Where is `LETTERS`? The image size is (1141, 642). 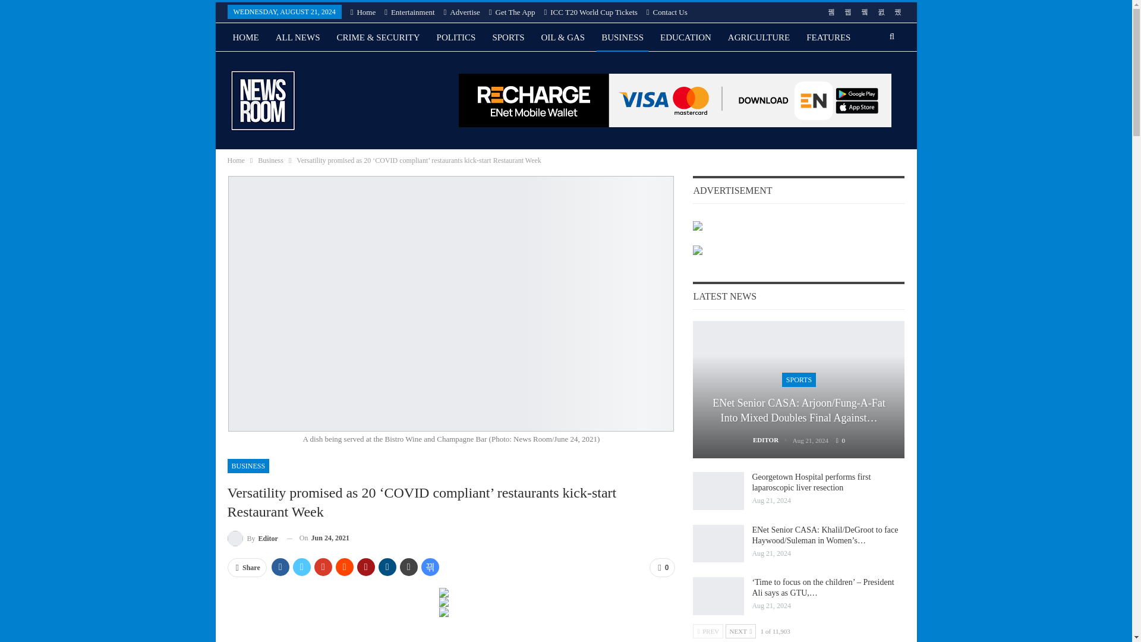 LETTERS is located at coordinates (303, 66).